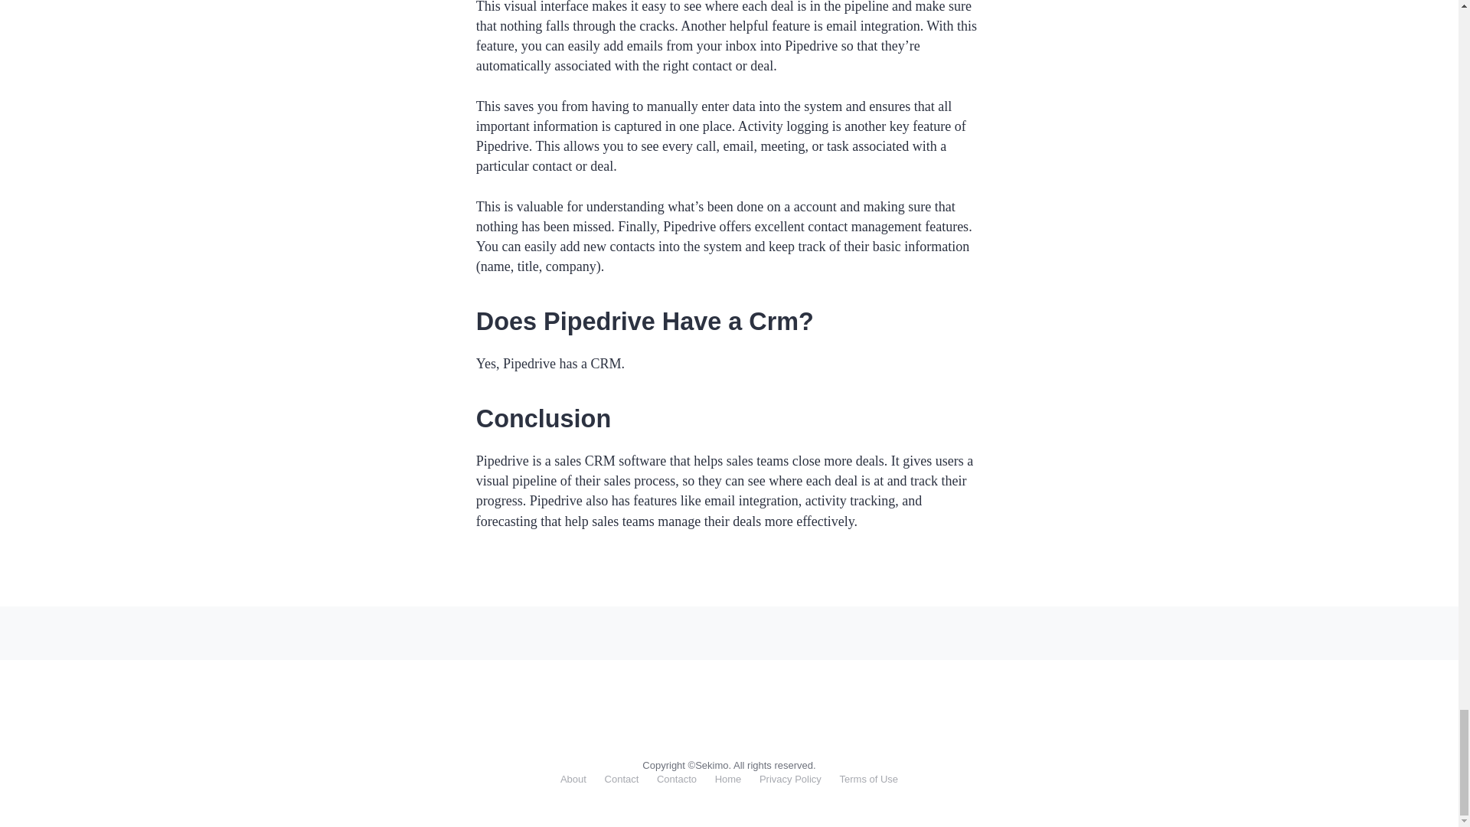 The width and height of the screenshot is (1470, 827). Describe the element at coordinates (677, 778) in the screenshot. I see `Contacto` at that location.